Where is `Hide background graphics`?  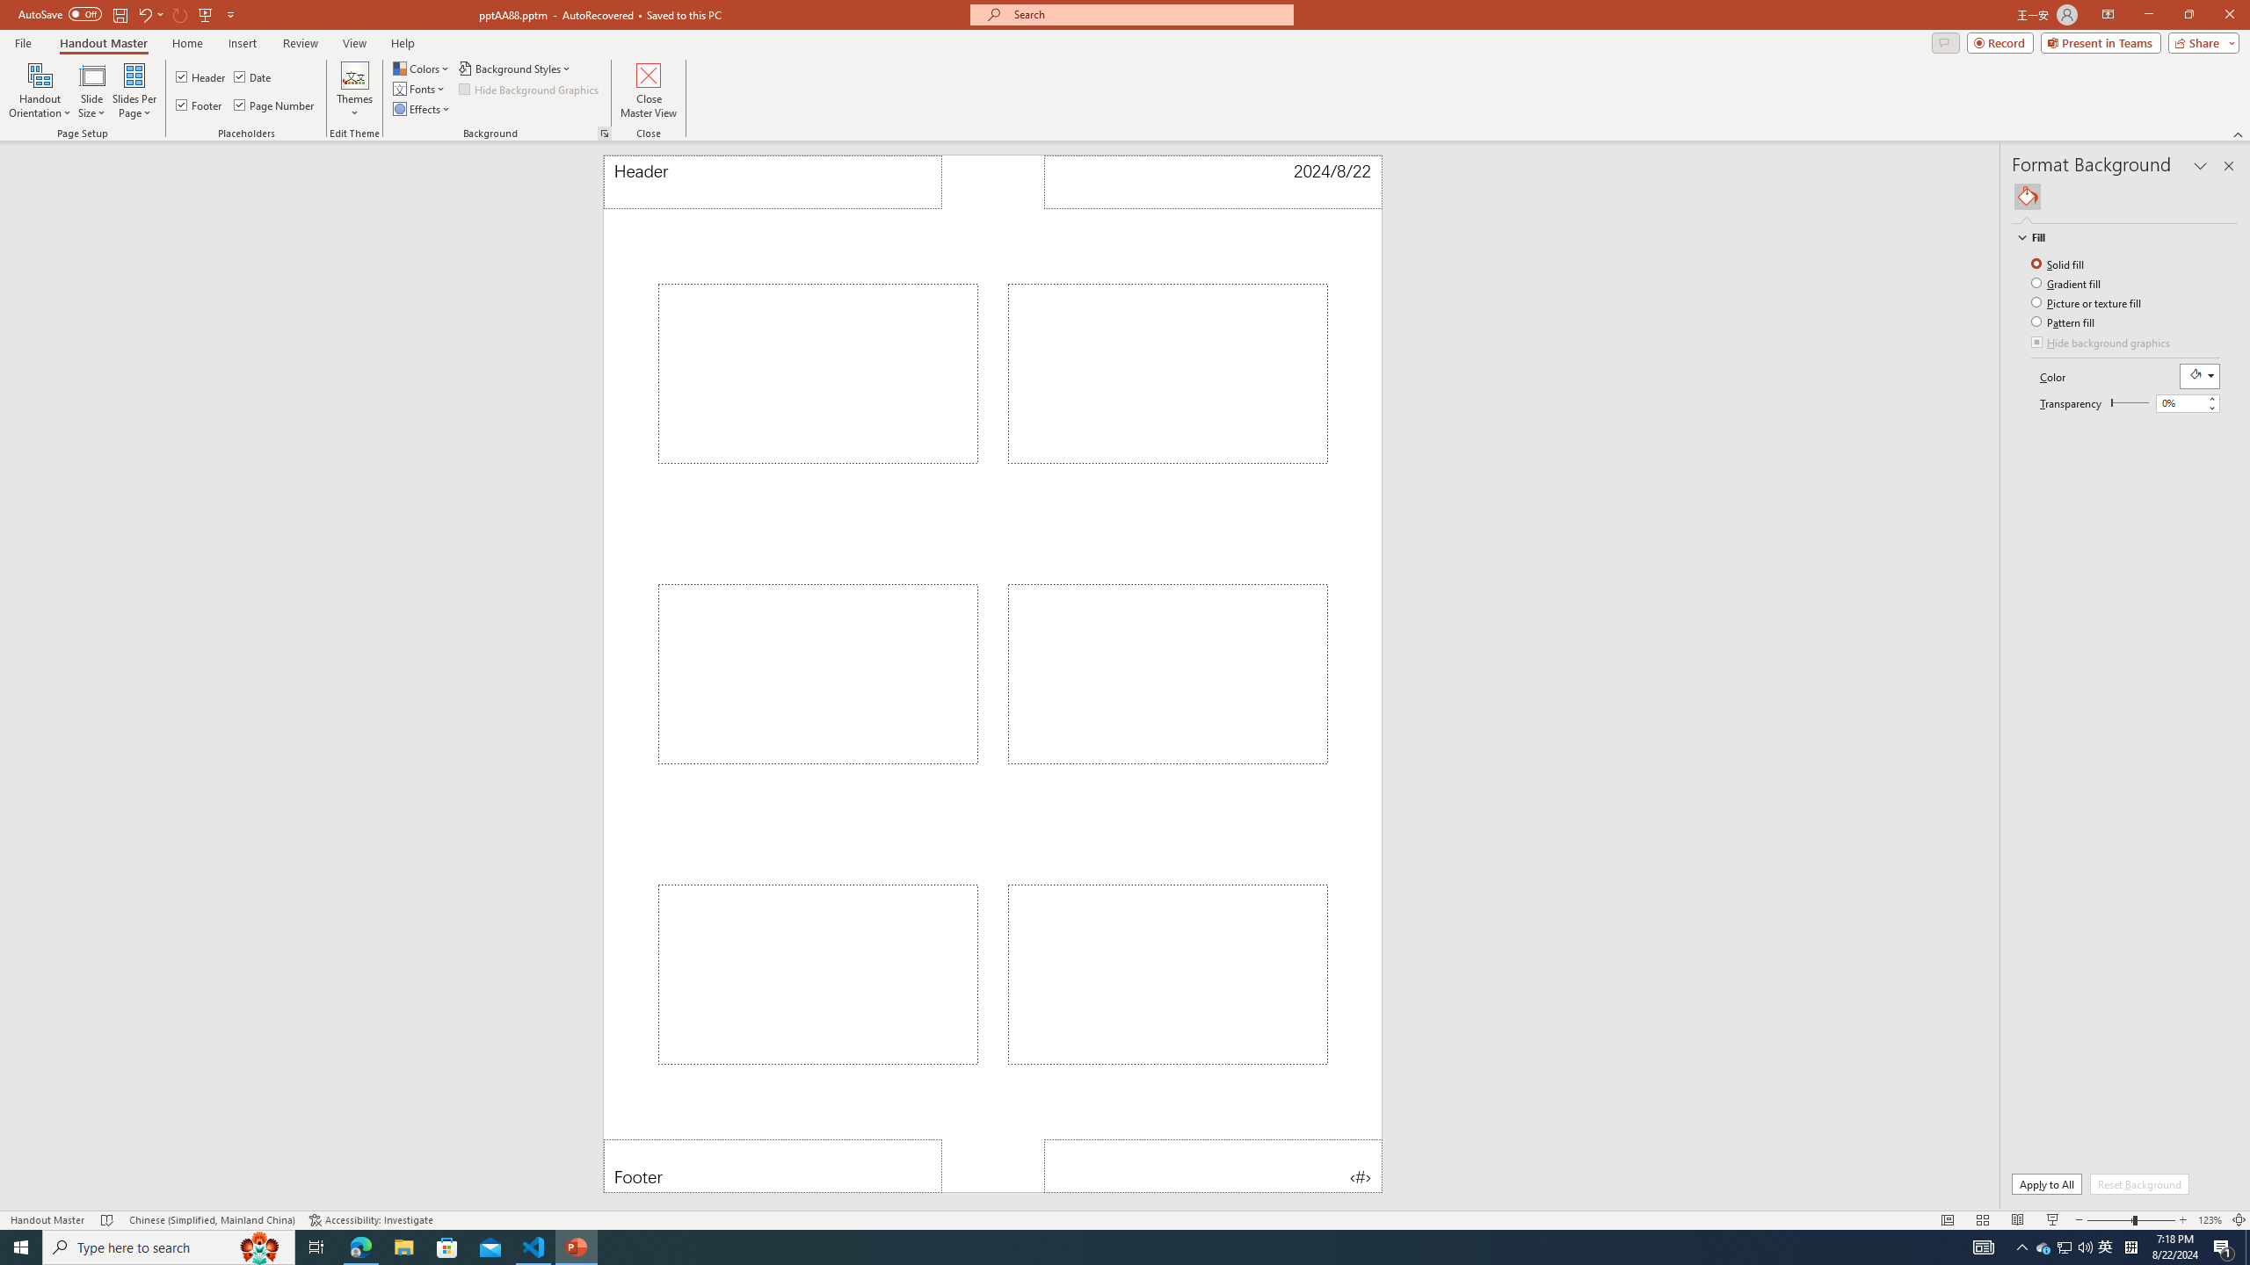 Hide background graphics is located at coordinates (2102, 343).